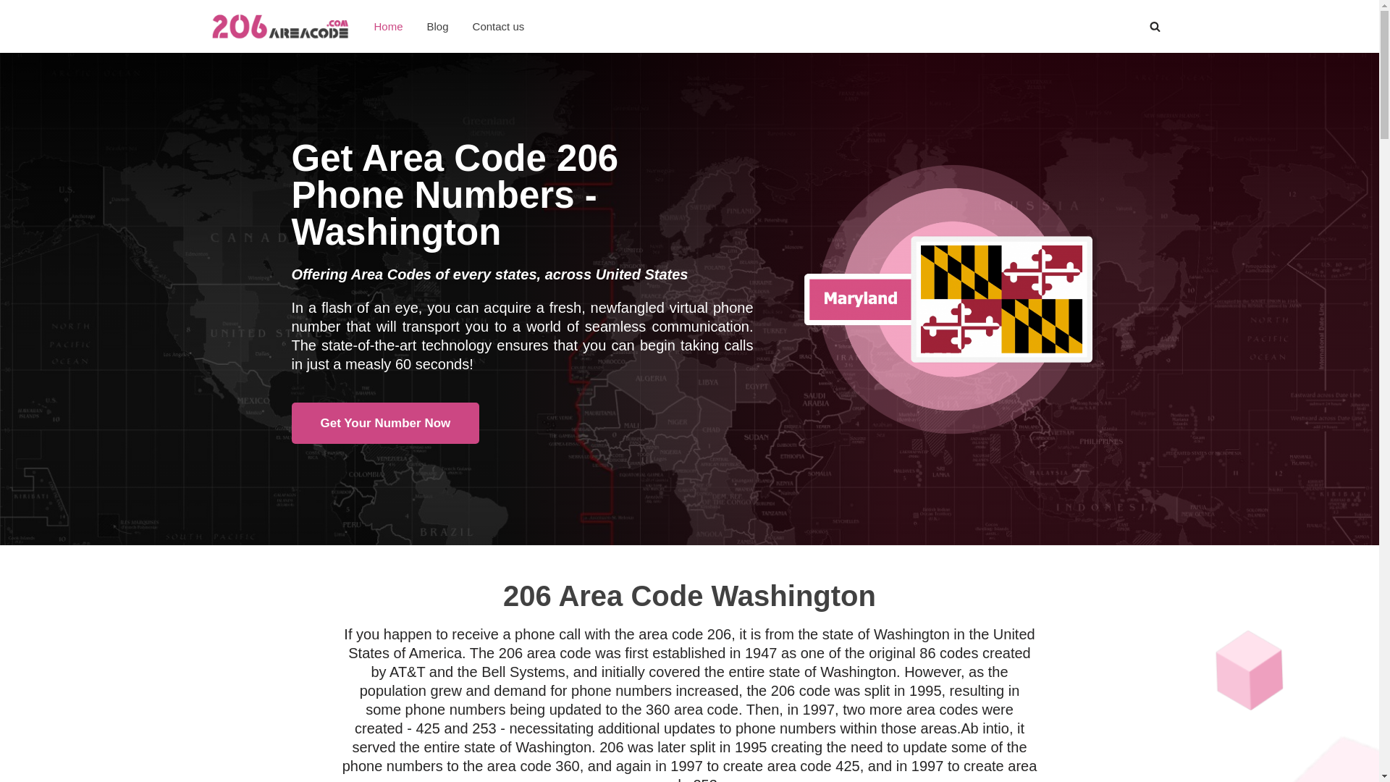  I want to click on Get Your Number Now, so click(385, 423).